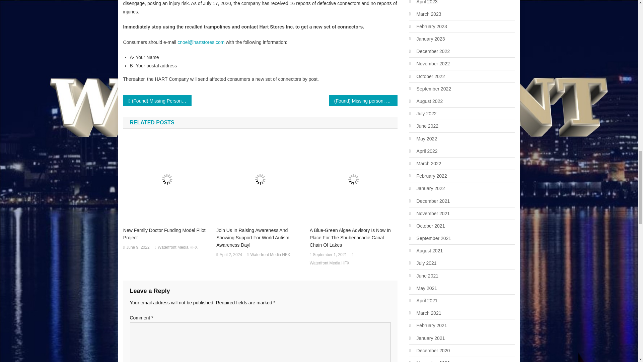 This screenshot has width=643, height=362. Describe the element at coordinates (270, 255) in the screenshot. I see `Waterfront Media HFX` at that location.